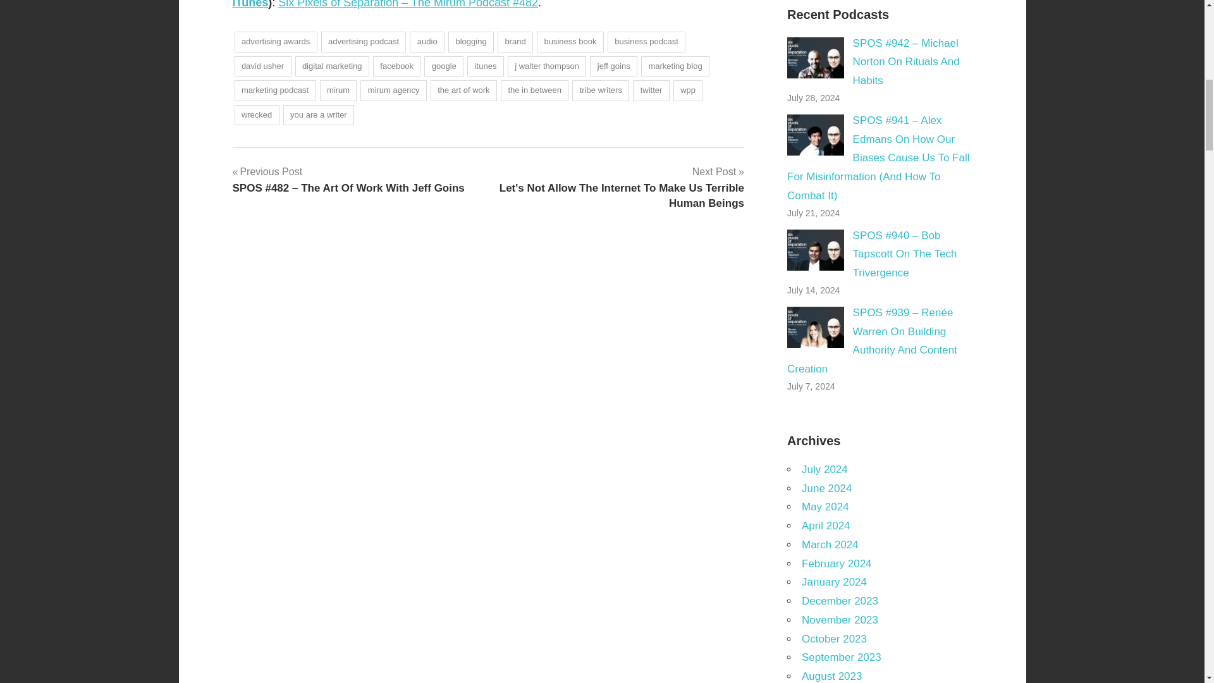 This screenshot has height=683, width=1214. What do you see at coordinates (397, 66) in the screenshot?
I see `facebook` at bounding box center [397, 66].